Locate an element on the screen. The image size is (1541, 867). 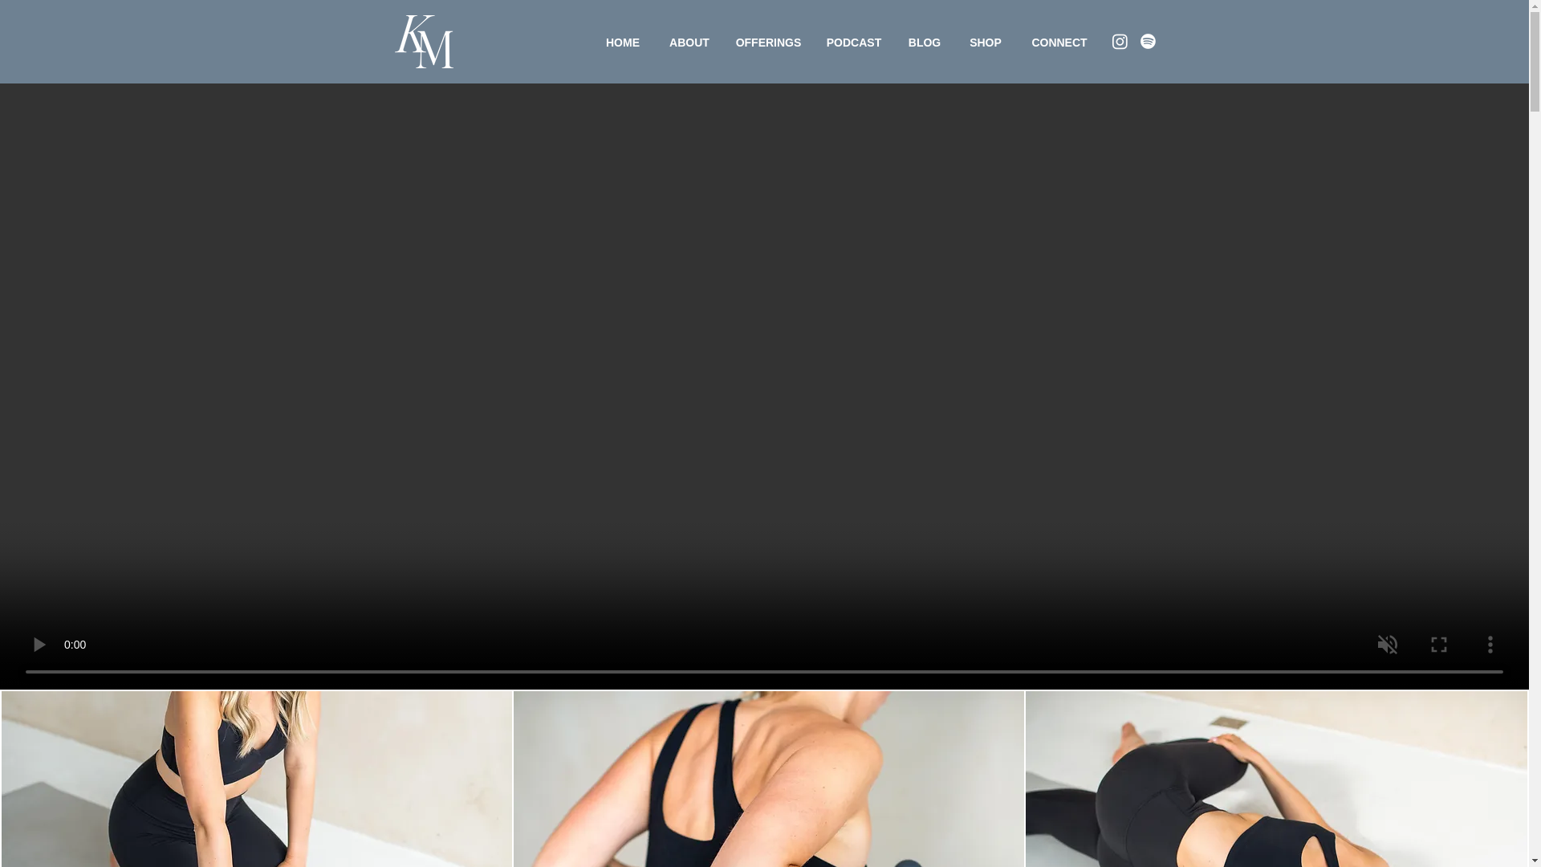
CONNECT is located at coordinates (1059, 43).